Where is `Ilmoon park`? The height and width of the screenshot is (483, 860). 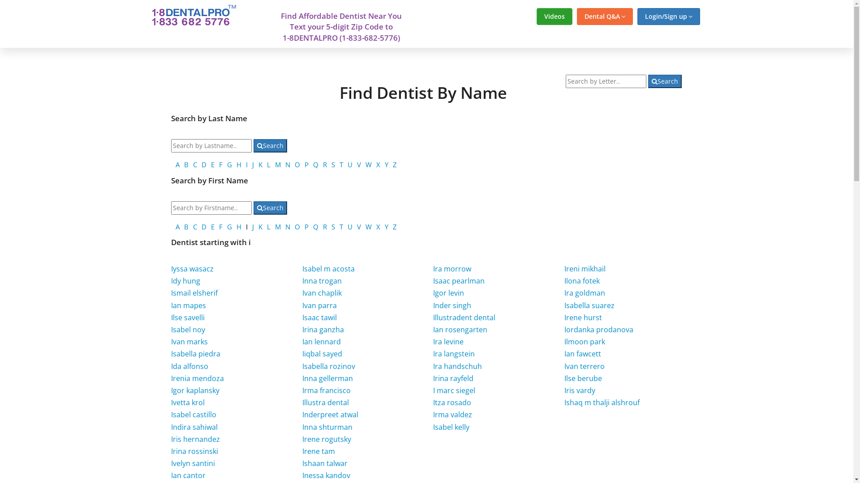
Ilmoon park is located at coordinates (585, 342).